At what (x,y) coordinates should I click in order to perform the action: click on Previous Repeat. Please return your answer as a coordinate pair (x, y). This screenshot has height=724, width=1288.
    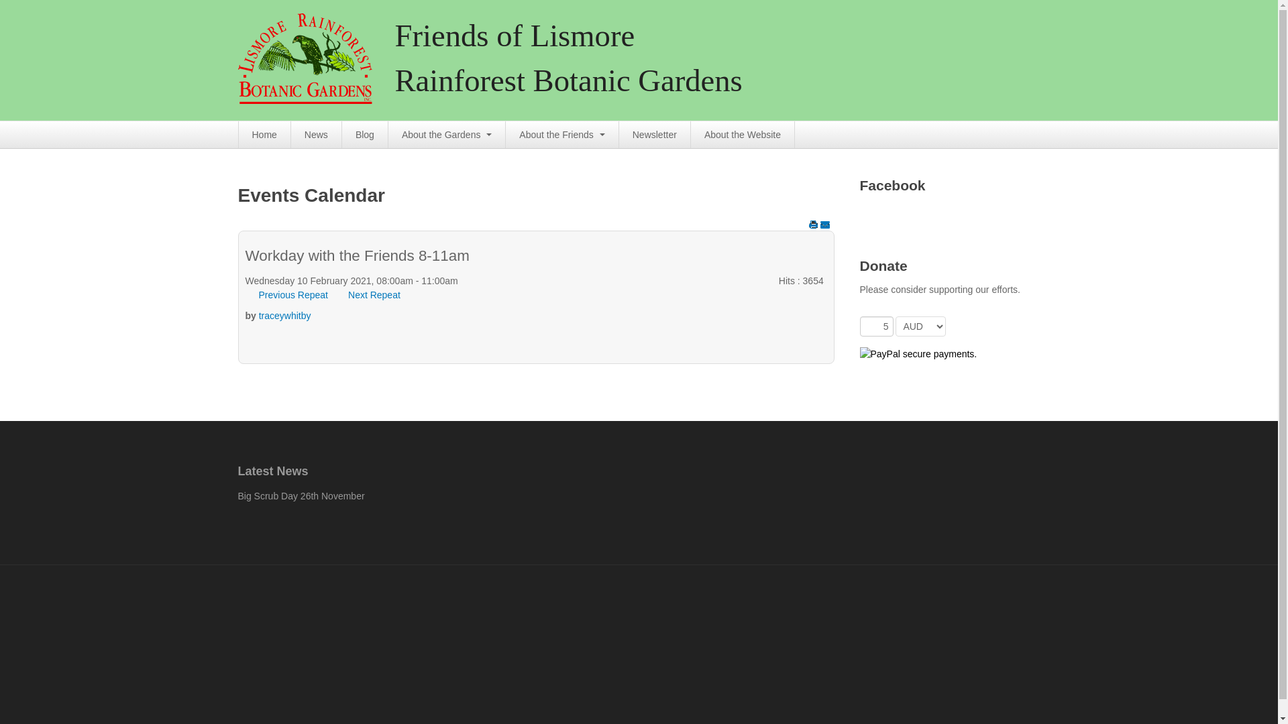
    Looking at the image, I should click on (287, 295).